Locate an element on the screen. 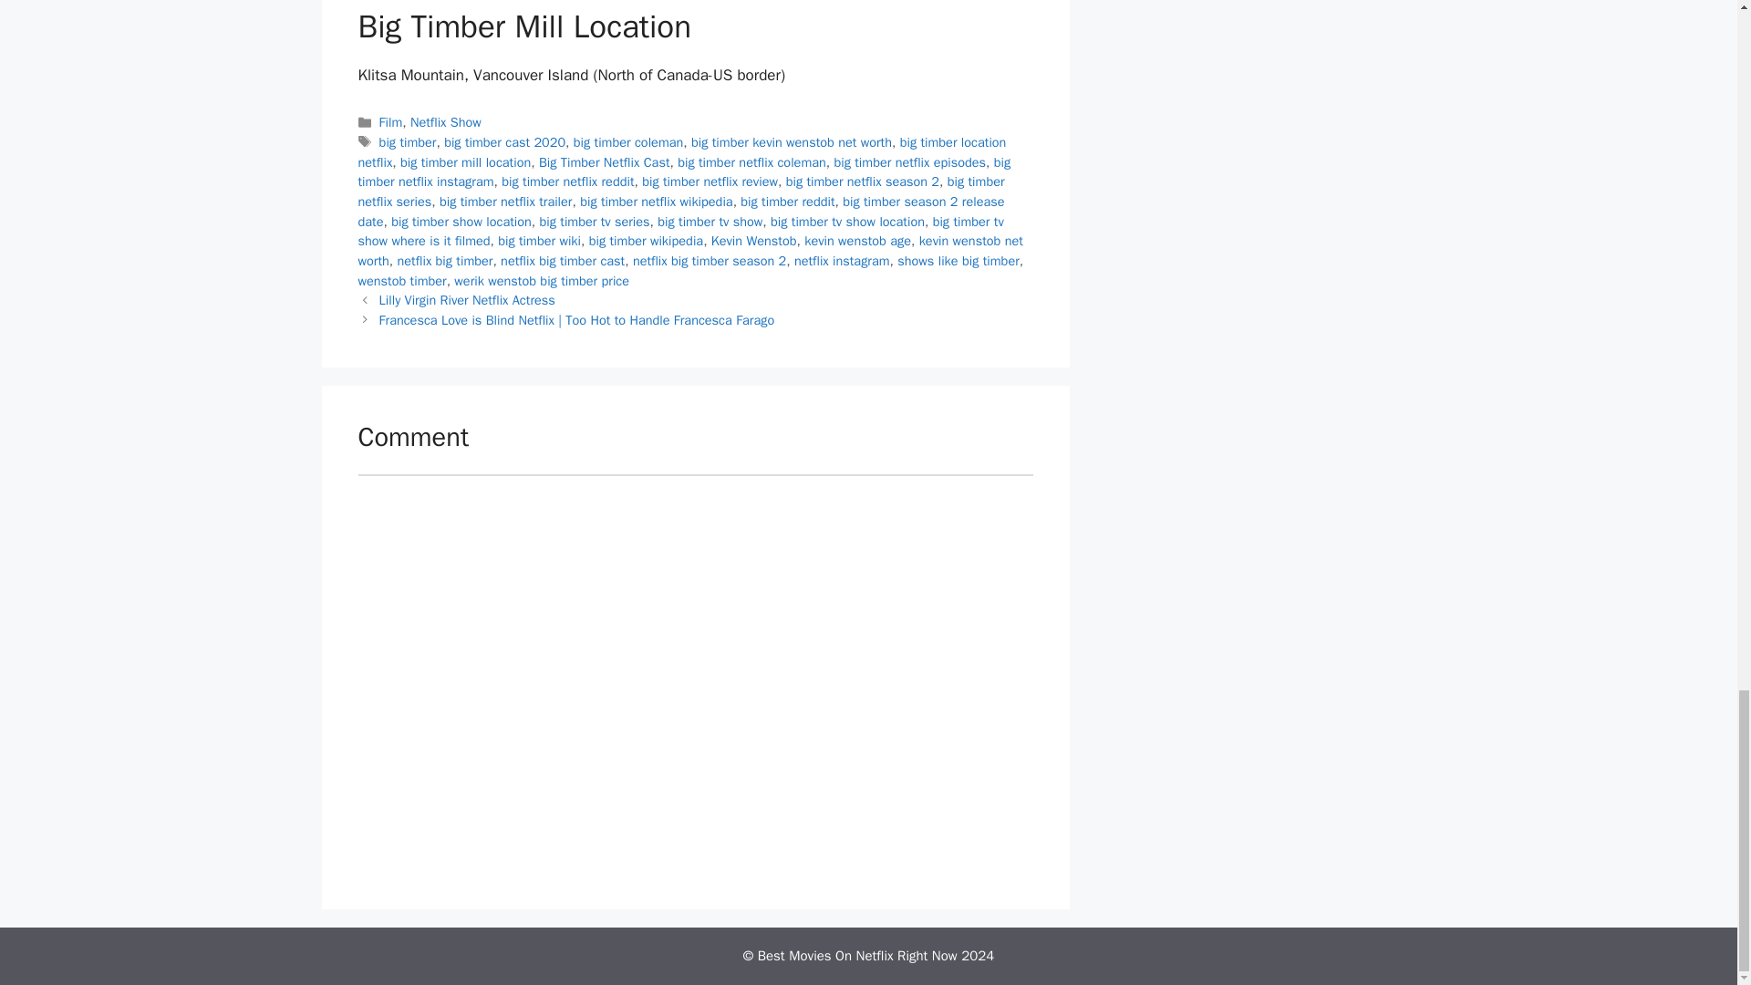 The image size is (1751, 985). big timber netflix review is located at coordinates (710, 181).